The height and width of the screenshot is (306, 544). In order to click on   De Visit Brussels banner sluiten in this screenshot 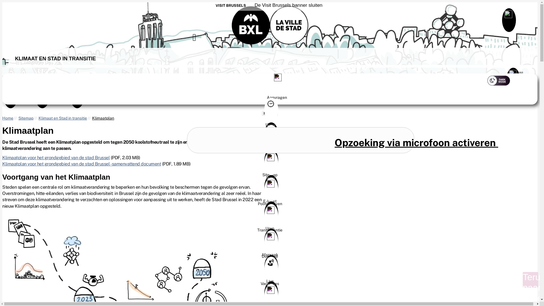, I will do `click(287, 5)`.